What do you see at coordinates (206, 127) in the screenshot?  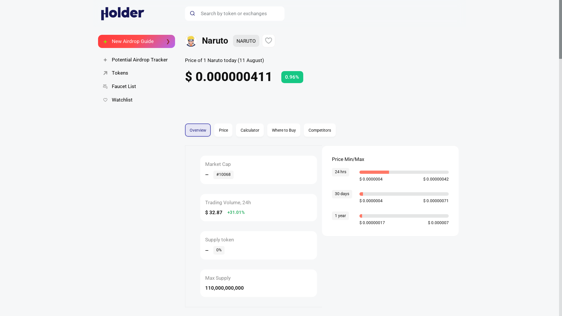 I see `Change in the last 24 hours` at bounding box center [206, 127].